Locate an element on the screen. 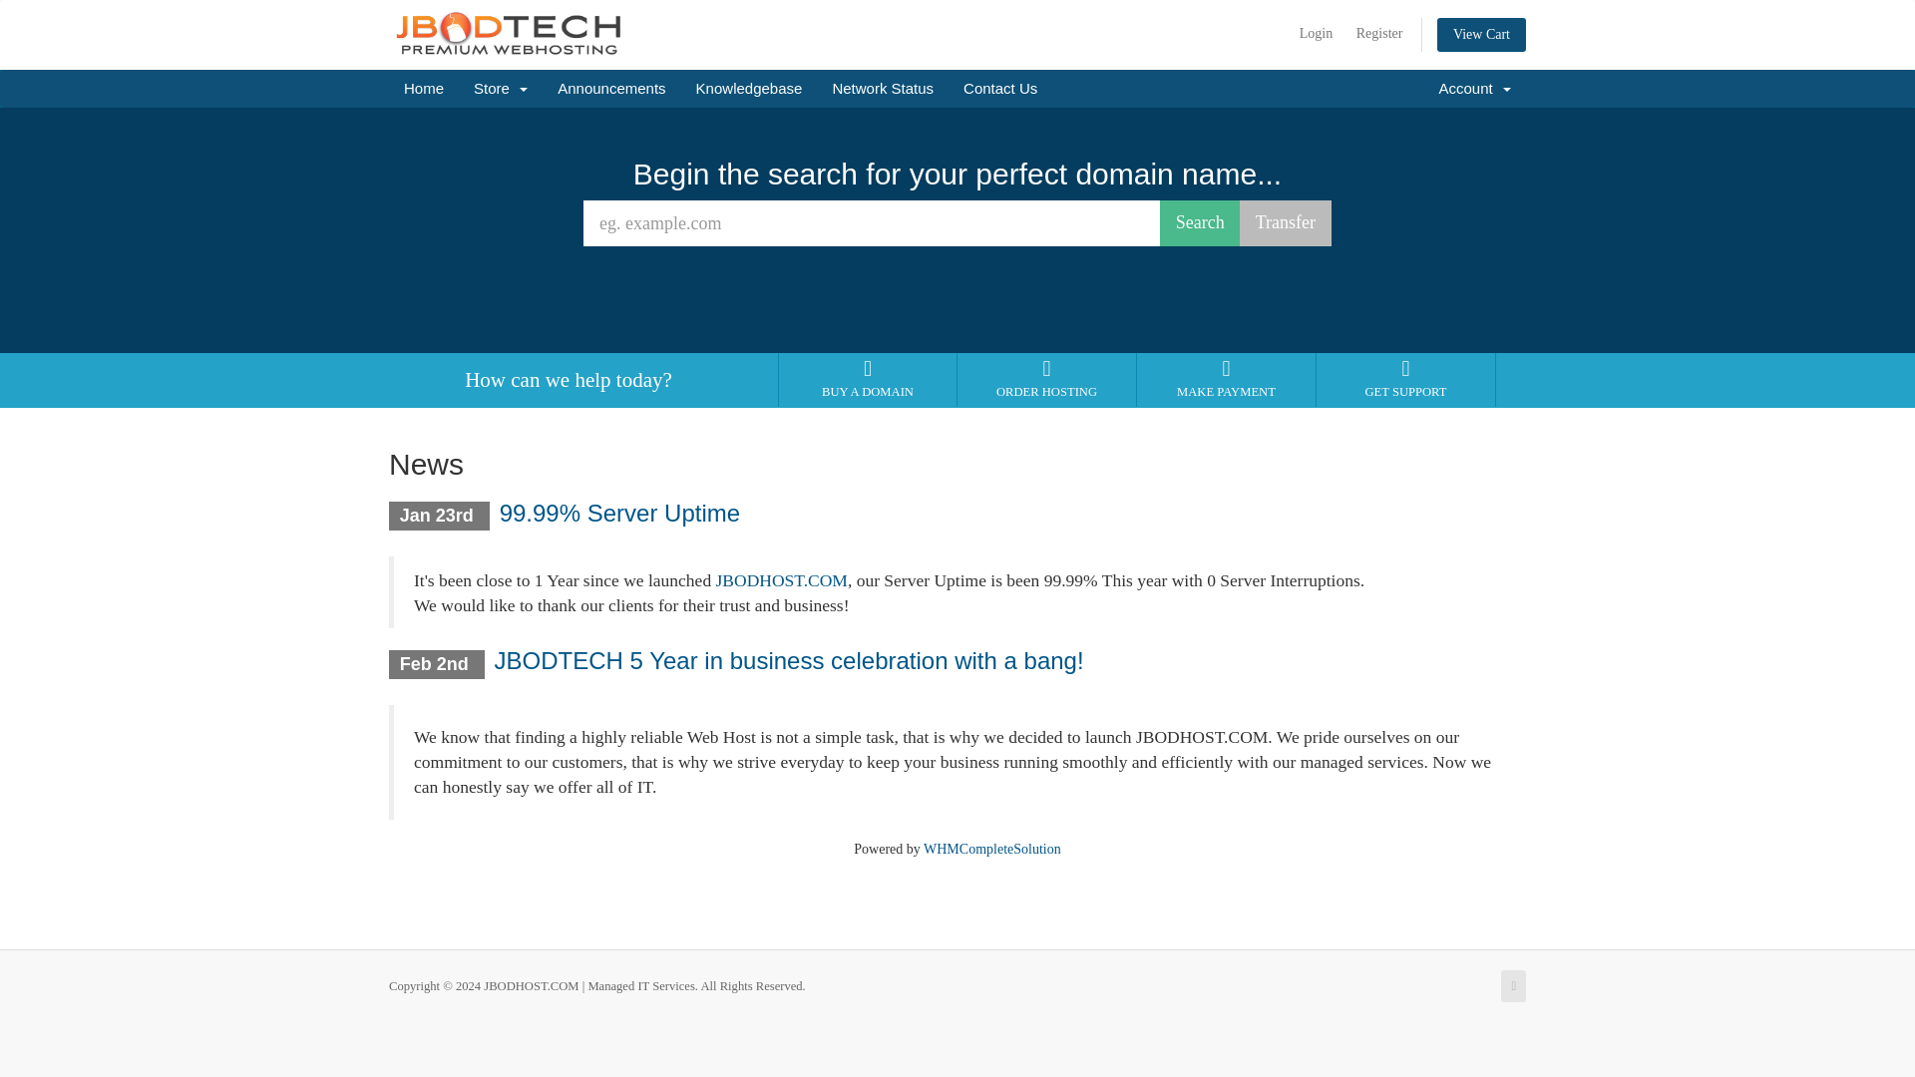  Knowledgebase is located at coordinates (749, 89).